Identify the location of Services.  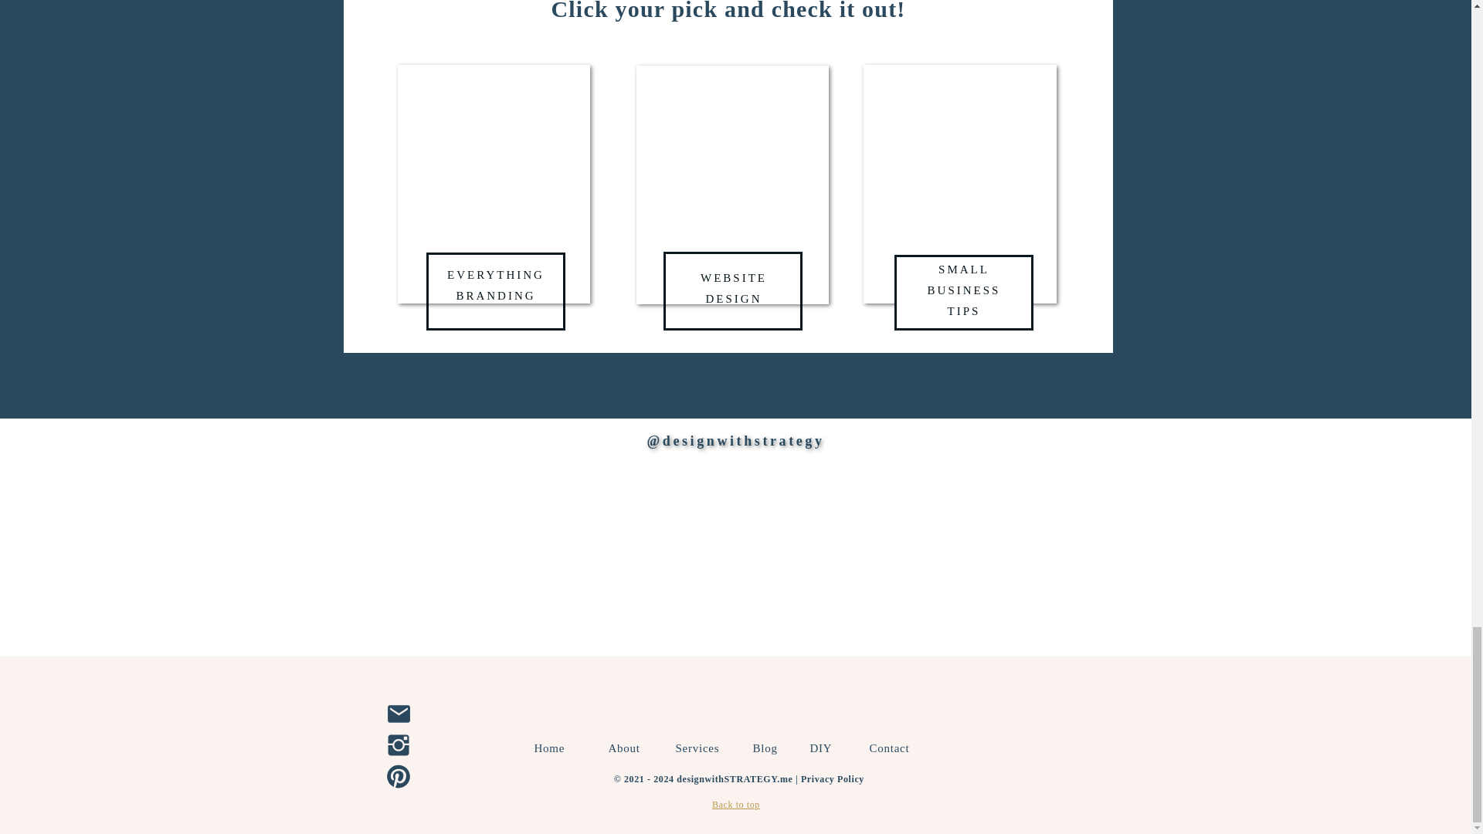
(964, 292).